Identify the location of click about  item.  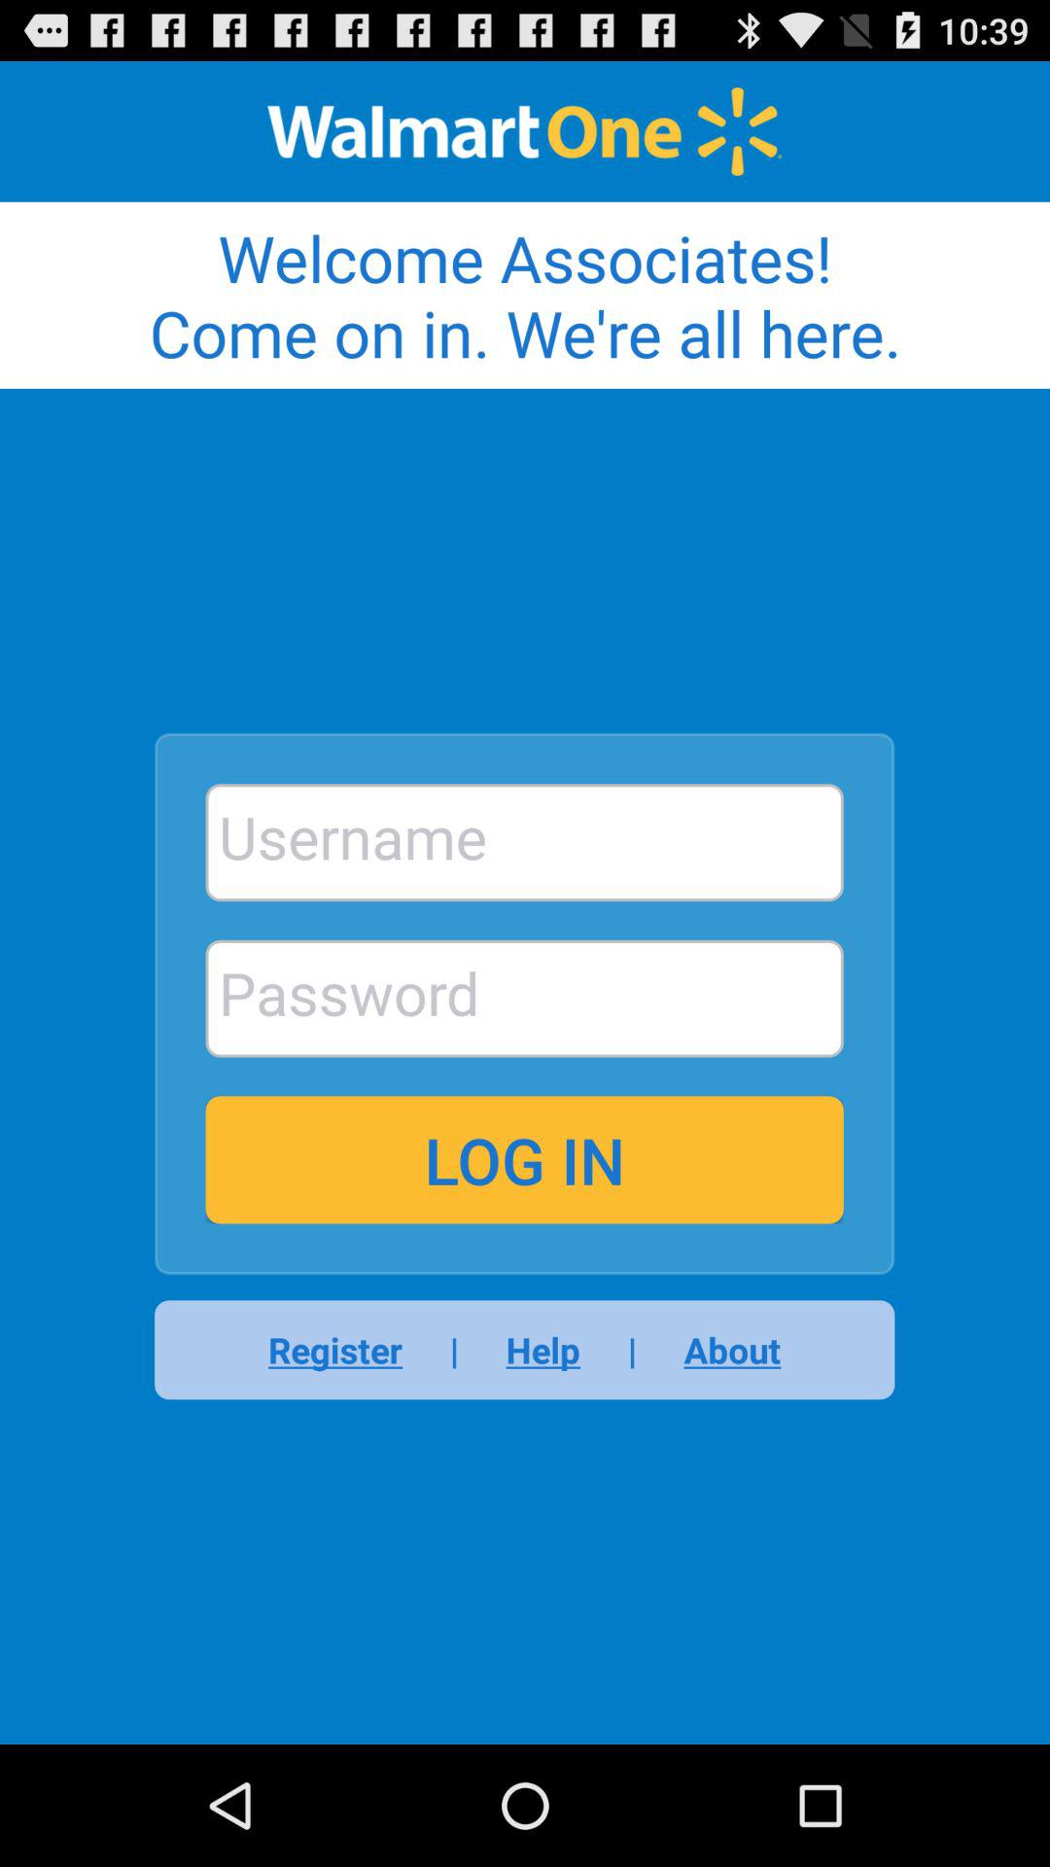
(719, 1350).